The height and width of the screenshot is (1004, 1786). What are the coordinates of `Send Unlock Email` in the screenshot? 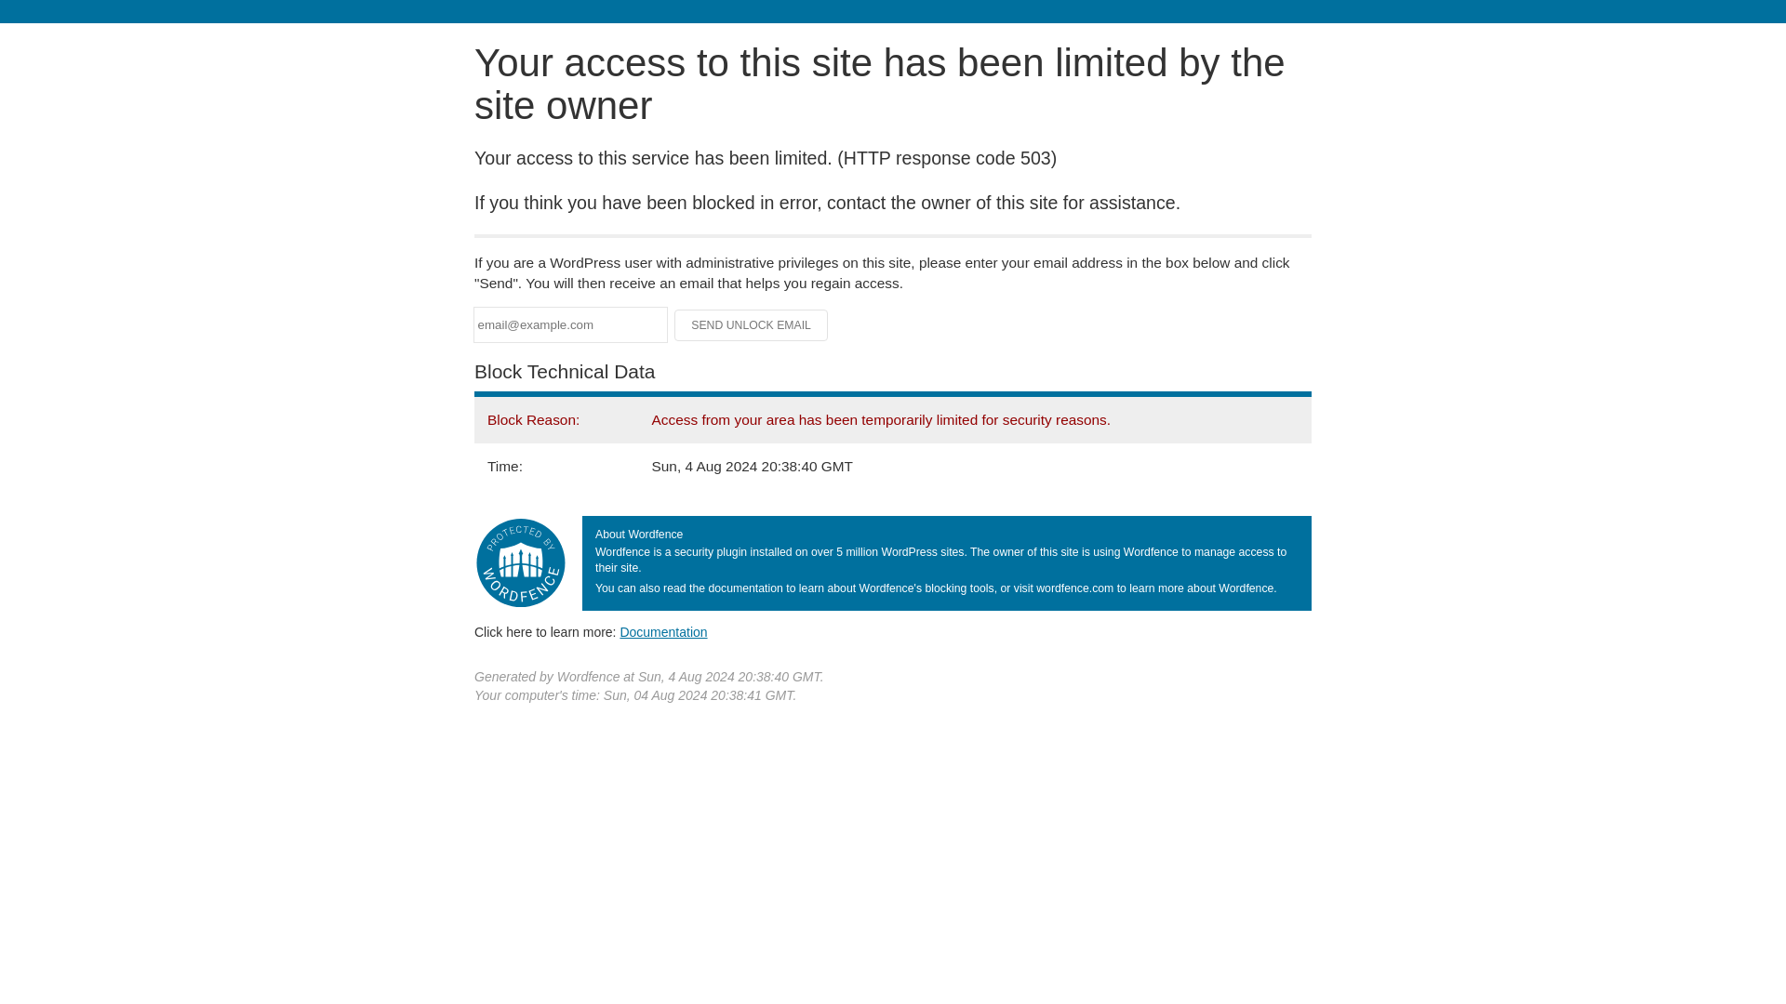 It's located at (752, 325).